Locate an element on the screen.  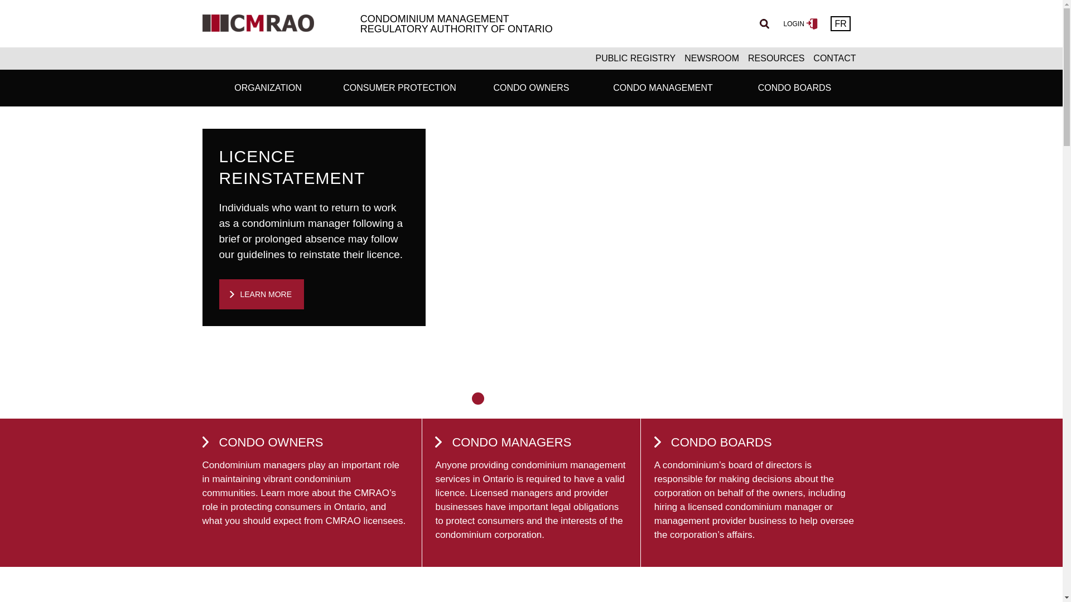
login is located at coordinates (802, 23).